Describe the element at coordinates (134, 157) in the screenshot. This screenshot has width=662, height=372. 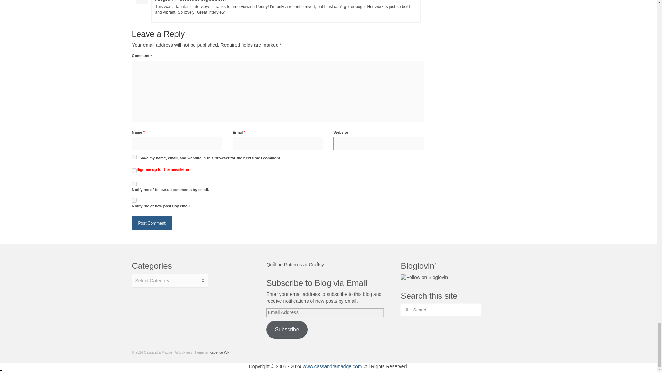
I see `yes` at that location.